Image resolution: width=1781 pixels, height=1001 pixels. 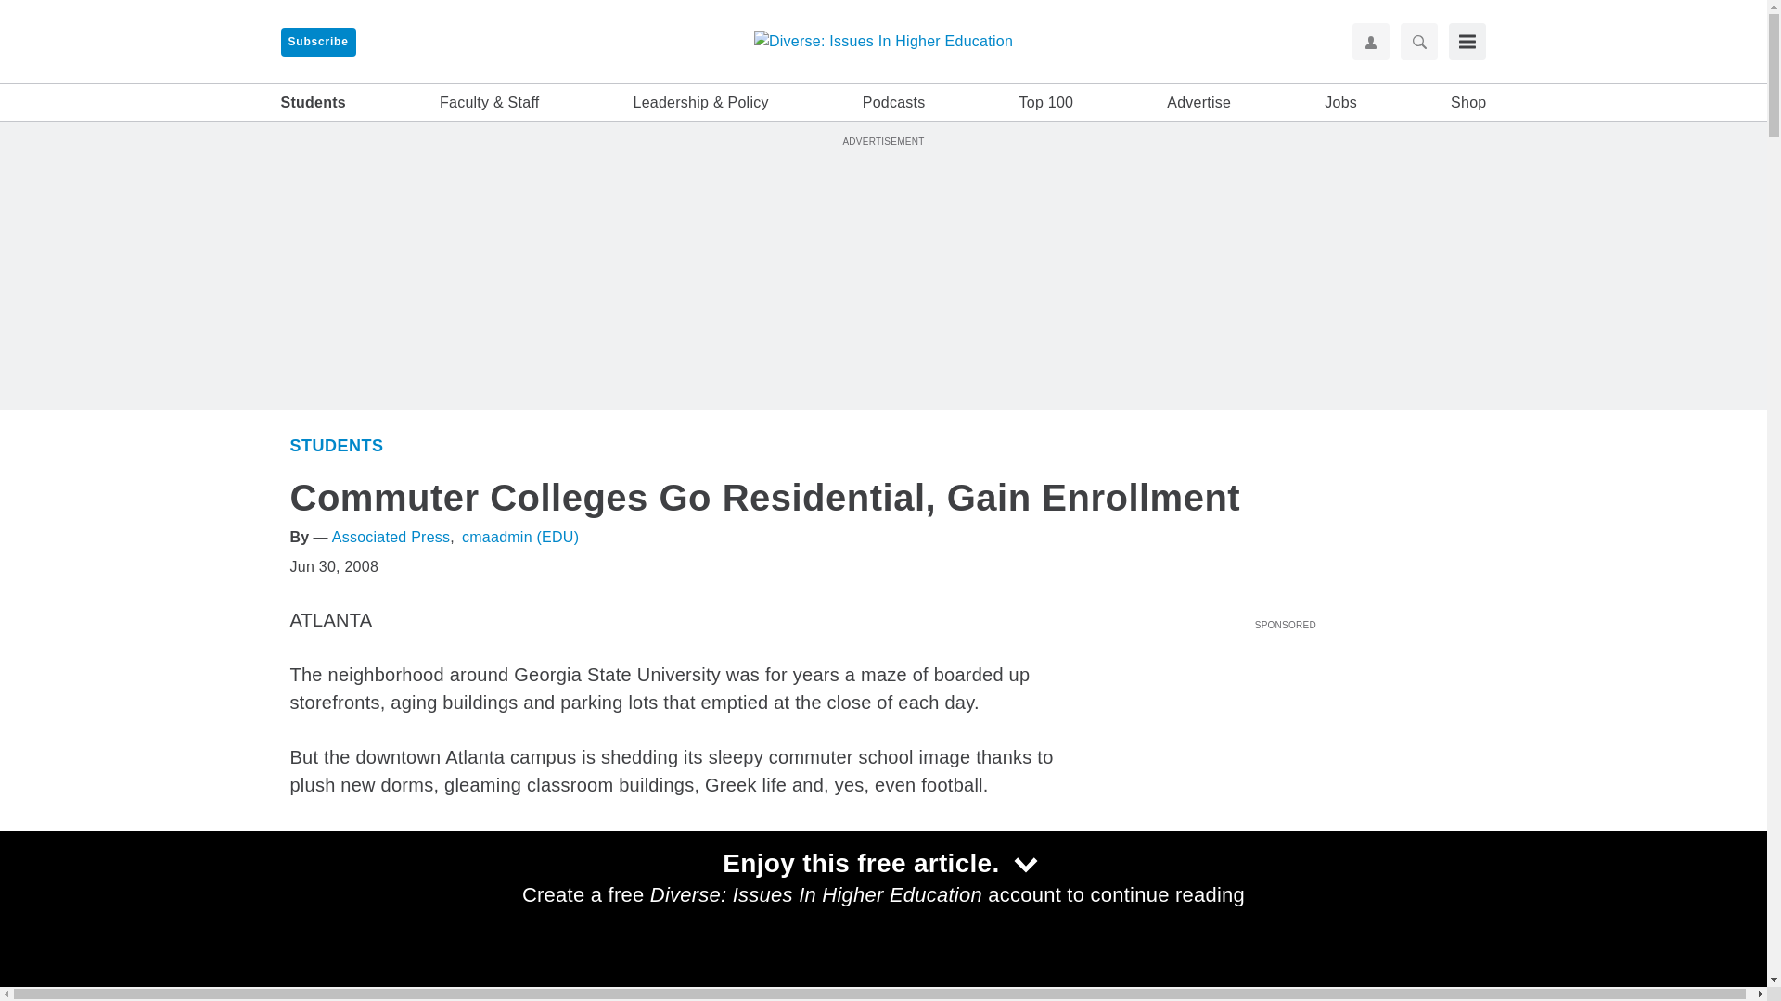 What do you see at coordinates (312, 103) in the screenshot?
I see `Students` at bounding box center [312, 103].